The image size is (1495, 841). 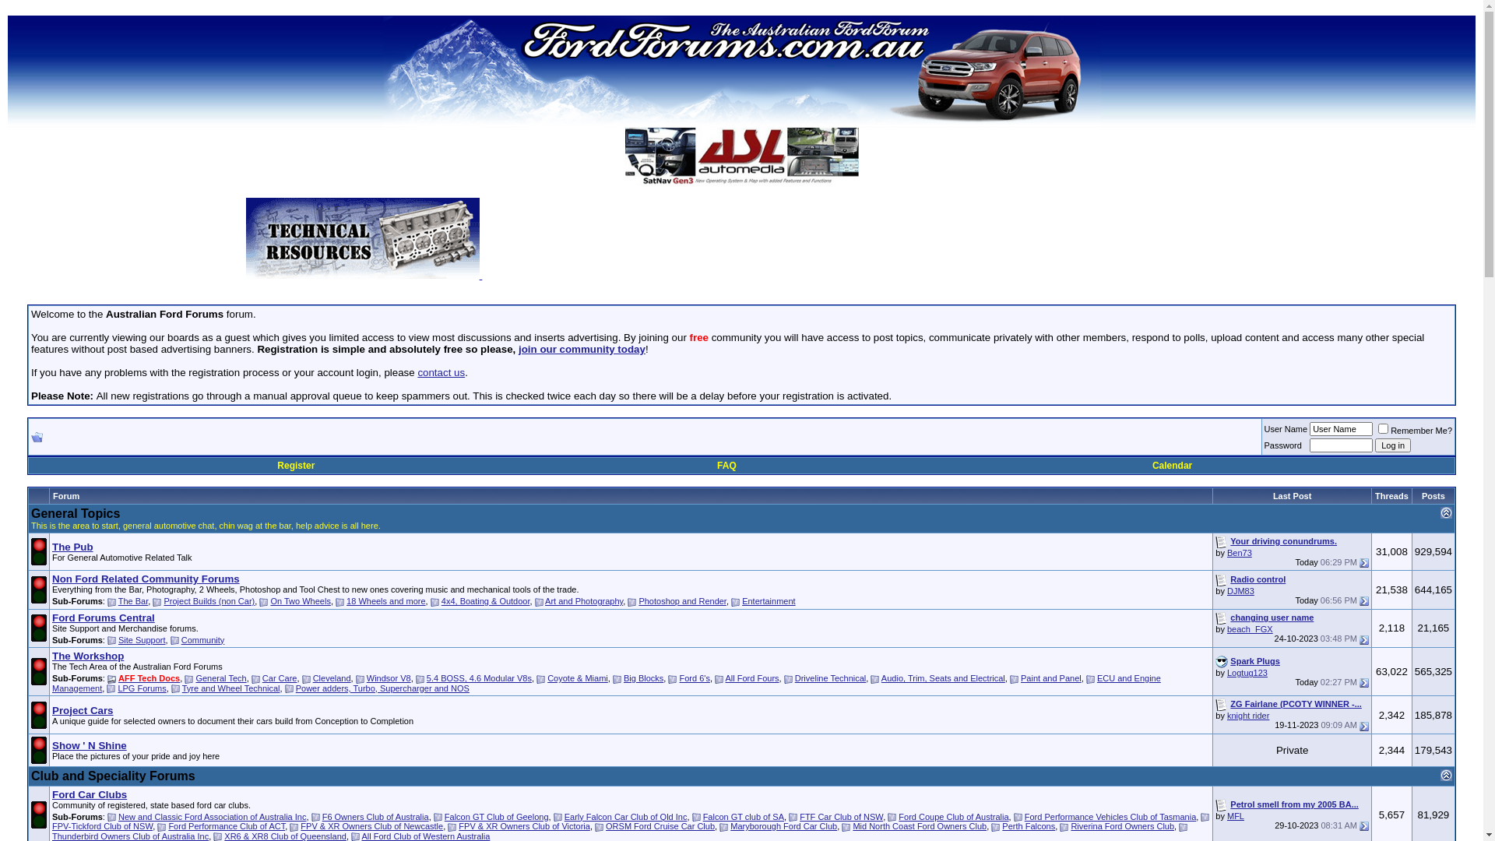 What do you see at coordinates (1258, 579) in the screenshot?
I see `Radio control` at bounding box center [1258, 579].